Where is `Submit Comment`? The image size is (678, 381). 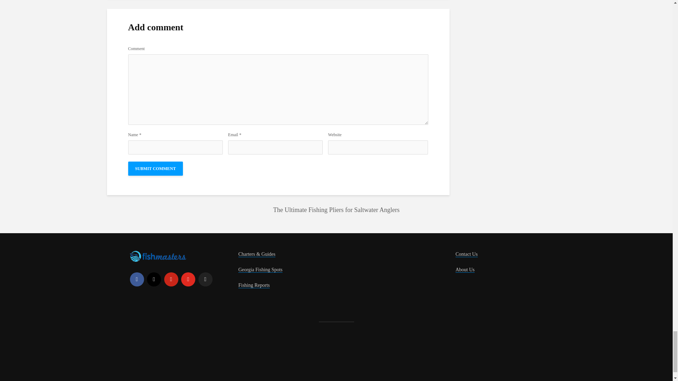 Submit Comment is located at coordinates (155, 168).